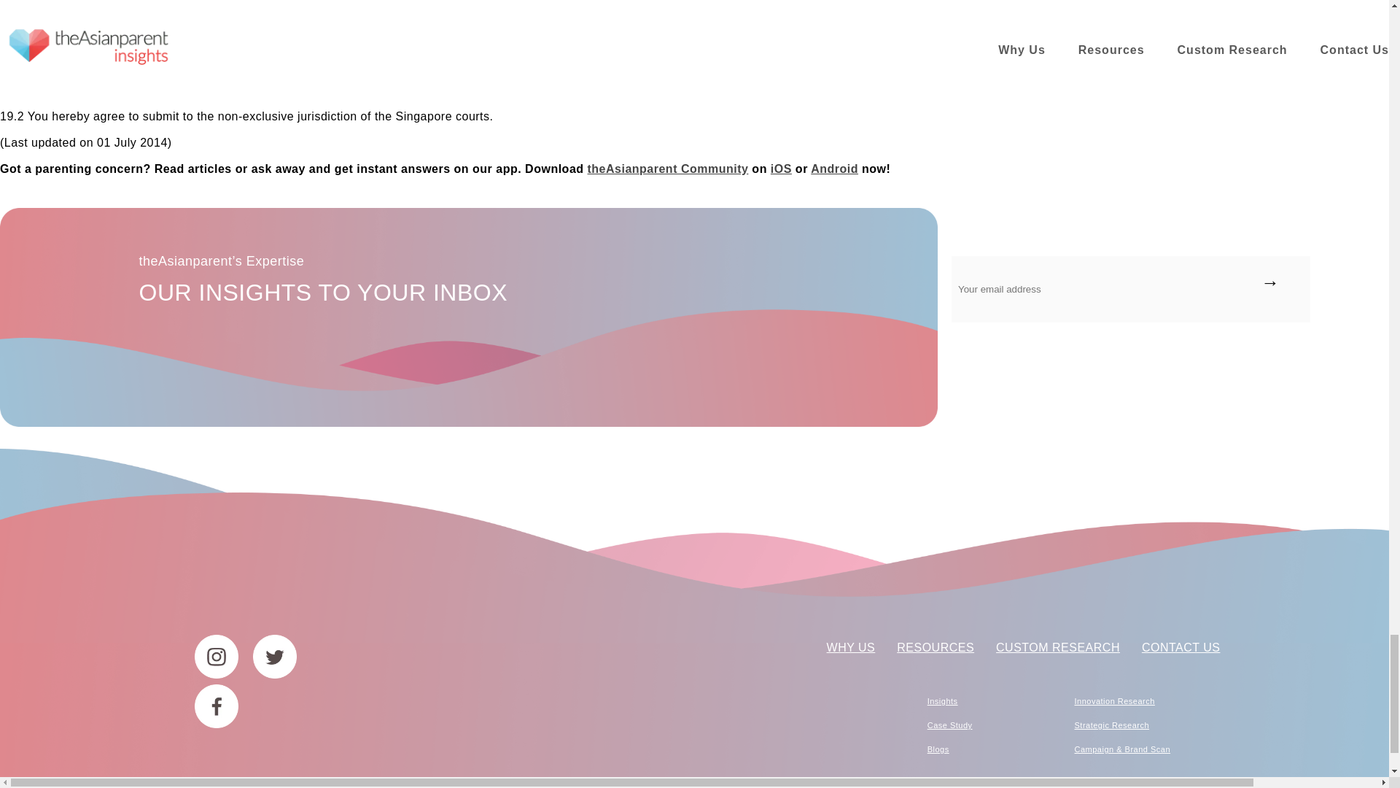 The height and width of the screenshot is (788, 1400). I want to click on Android, so click(834, 168).